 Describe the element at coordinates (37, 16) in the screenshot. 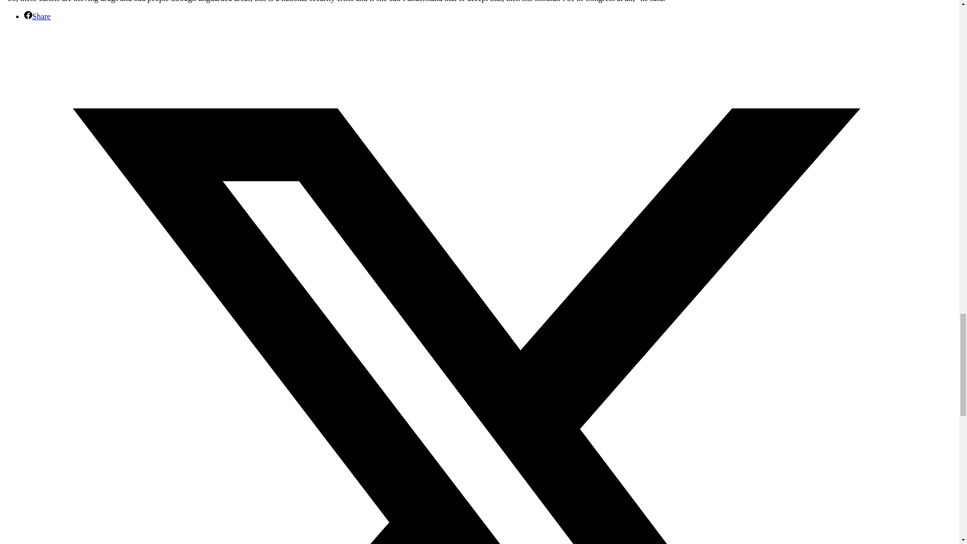

I see `Share on Share` at that location.